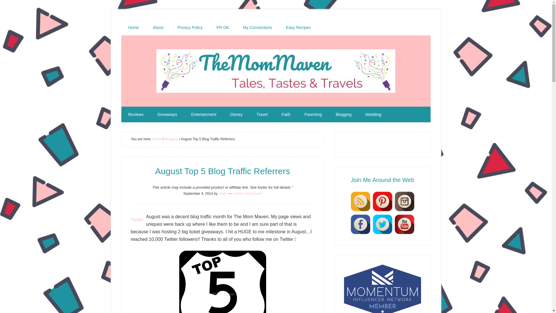  Describe the element at coordinates (286, 114) in the screenshot. I see `Faith` at that location.